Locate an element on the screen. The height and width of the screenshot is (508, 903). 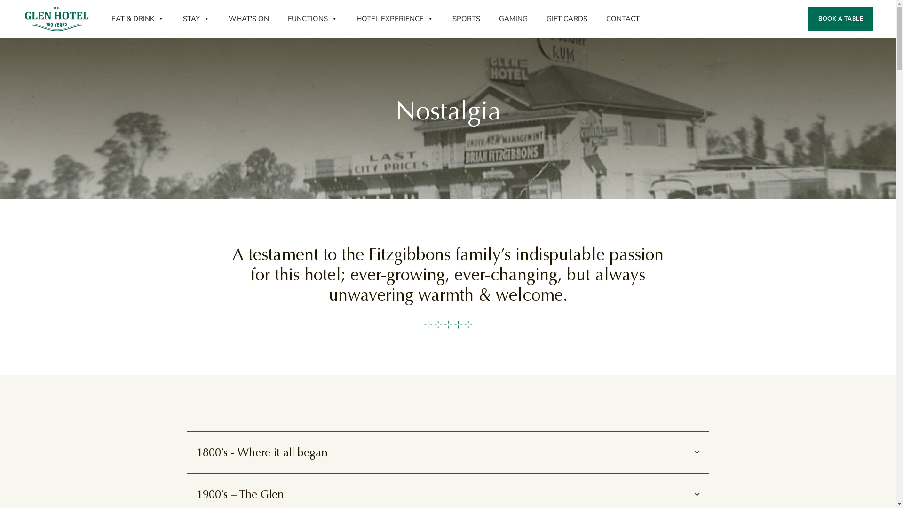
BOOK A TABLE is located at coordinates (841, 19).